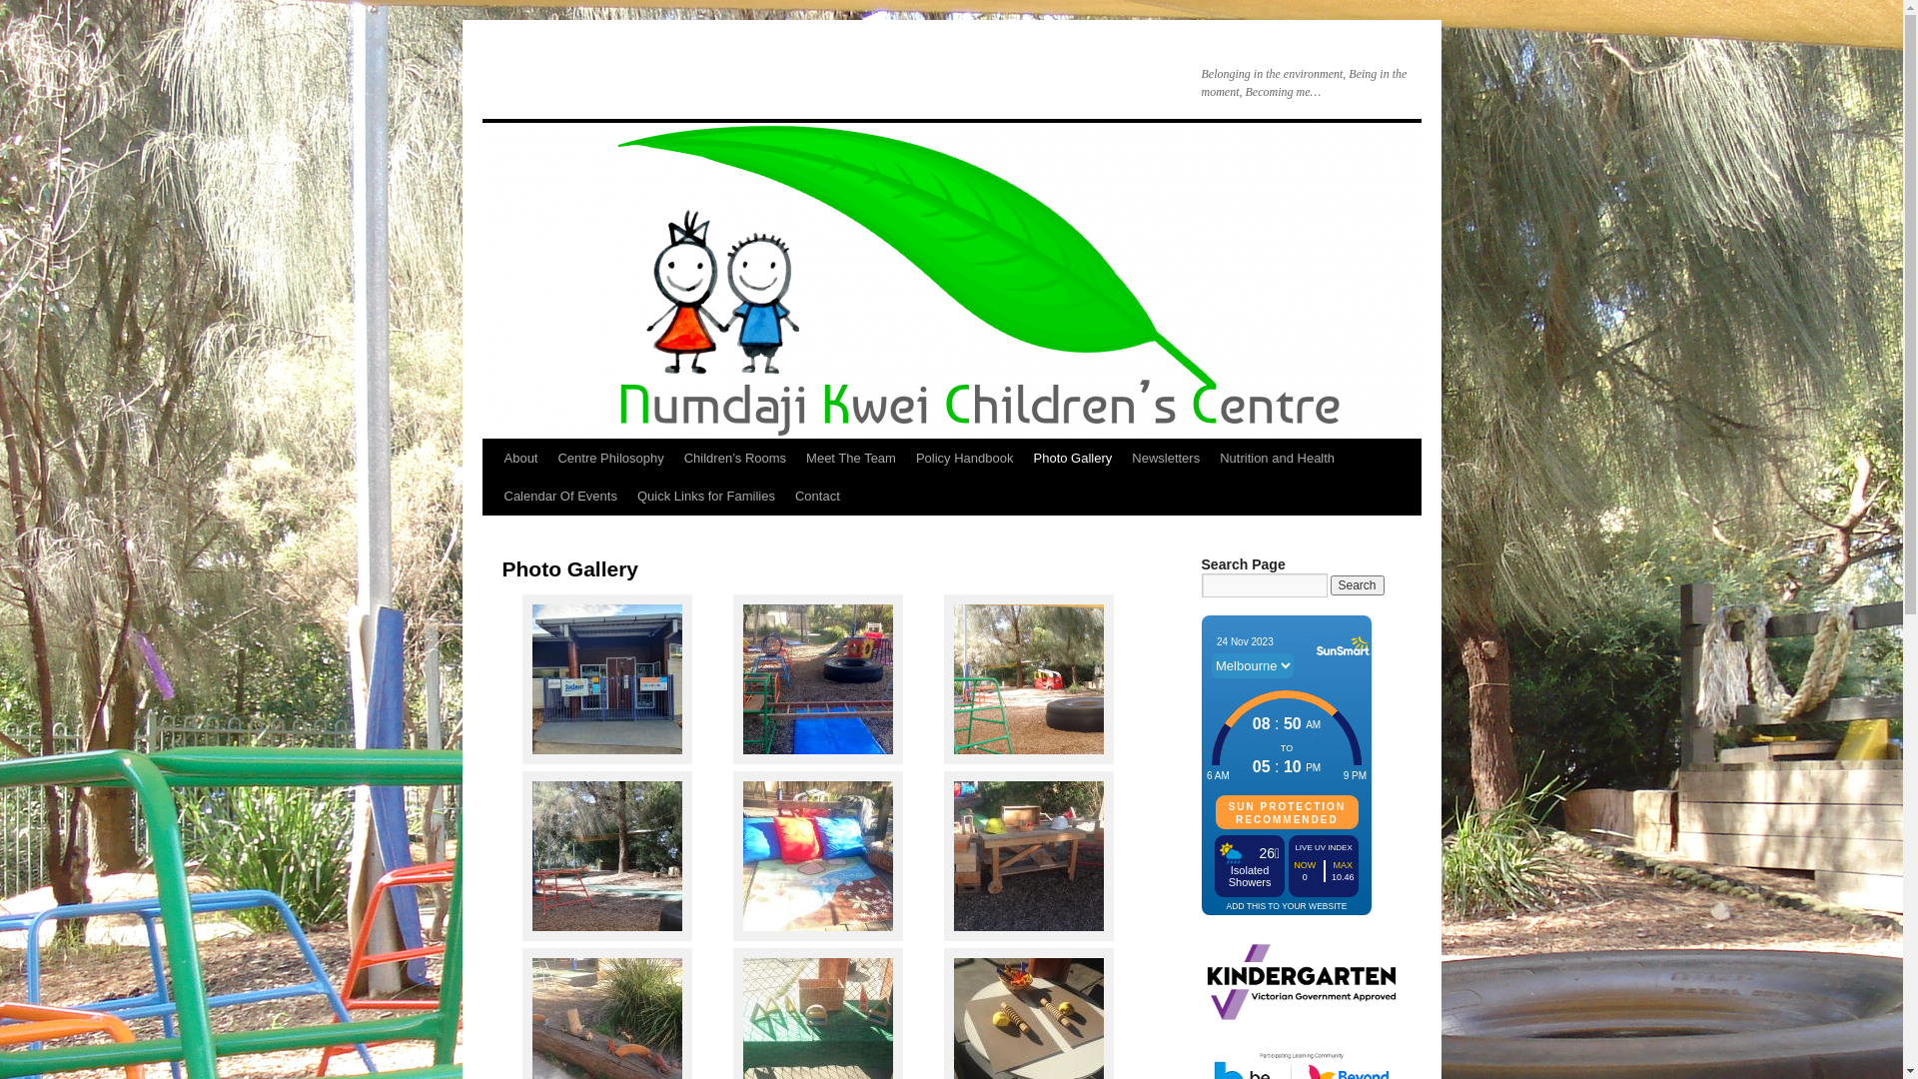 The width and height of the screenshot is (1918, 1079). I want to click on Calendar Of Events, so click(559, 497).